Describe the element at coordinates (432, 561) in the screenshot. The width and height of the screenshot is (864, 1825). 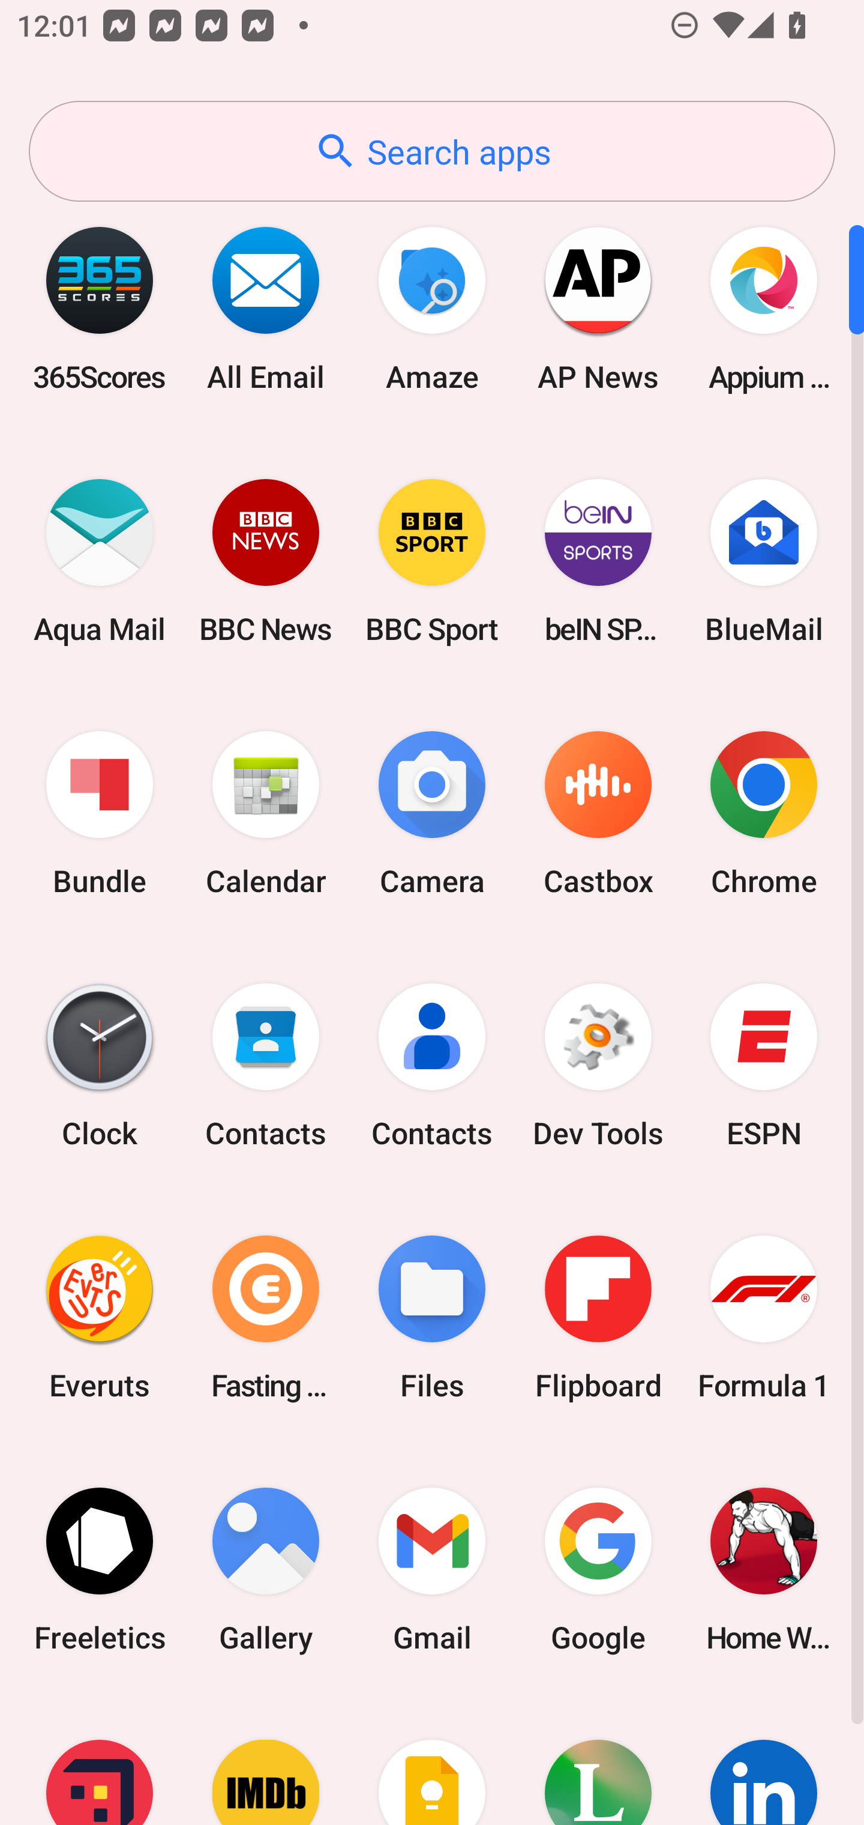
I see `BBC Sport` at that location.